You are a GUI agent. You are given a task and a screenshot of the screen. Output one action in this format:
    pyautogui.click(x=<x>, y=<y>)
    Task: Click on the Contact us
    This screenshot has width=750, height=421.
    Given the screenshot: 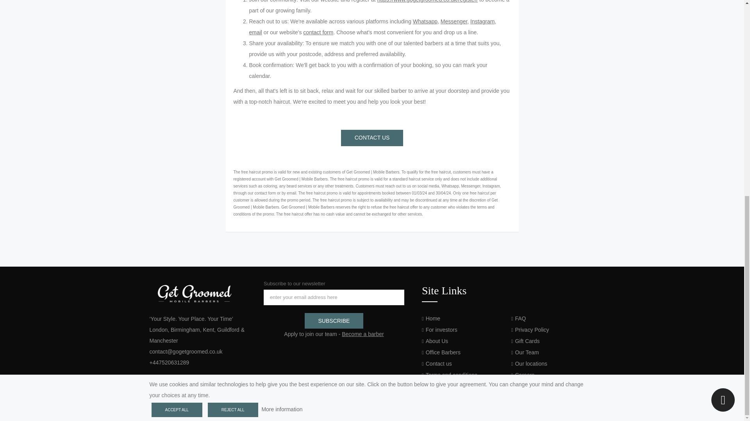 What is the action you would take?
    pyautogui.click(x=372, y=138)
    